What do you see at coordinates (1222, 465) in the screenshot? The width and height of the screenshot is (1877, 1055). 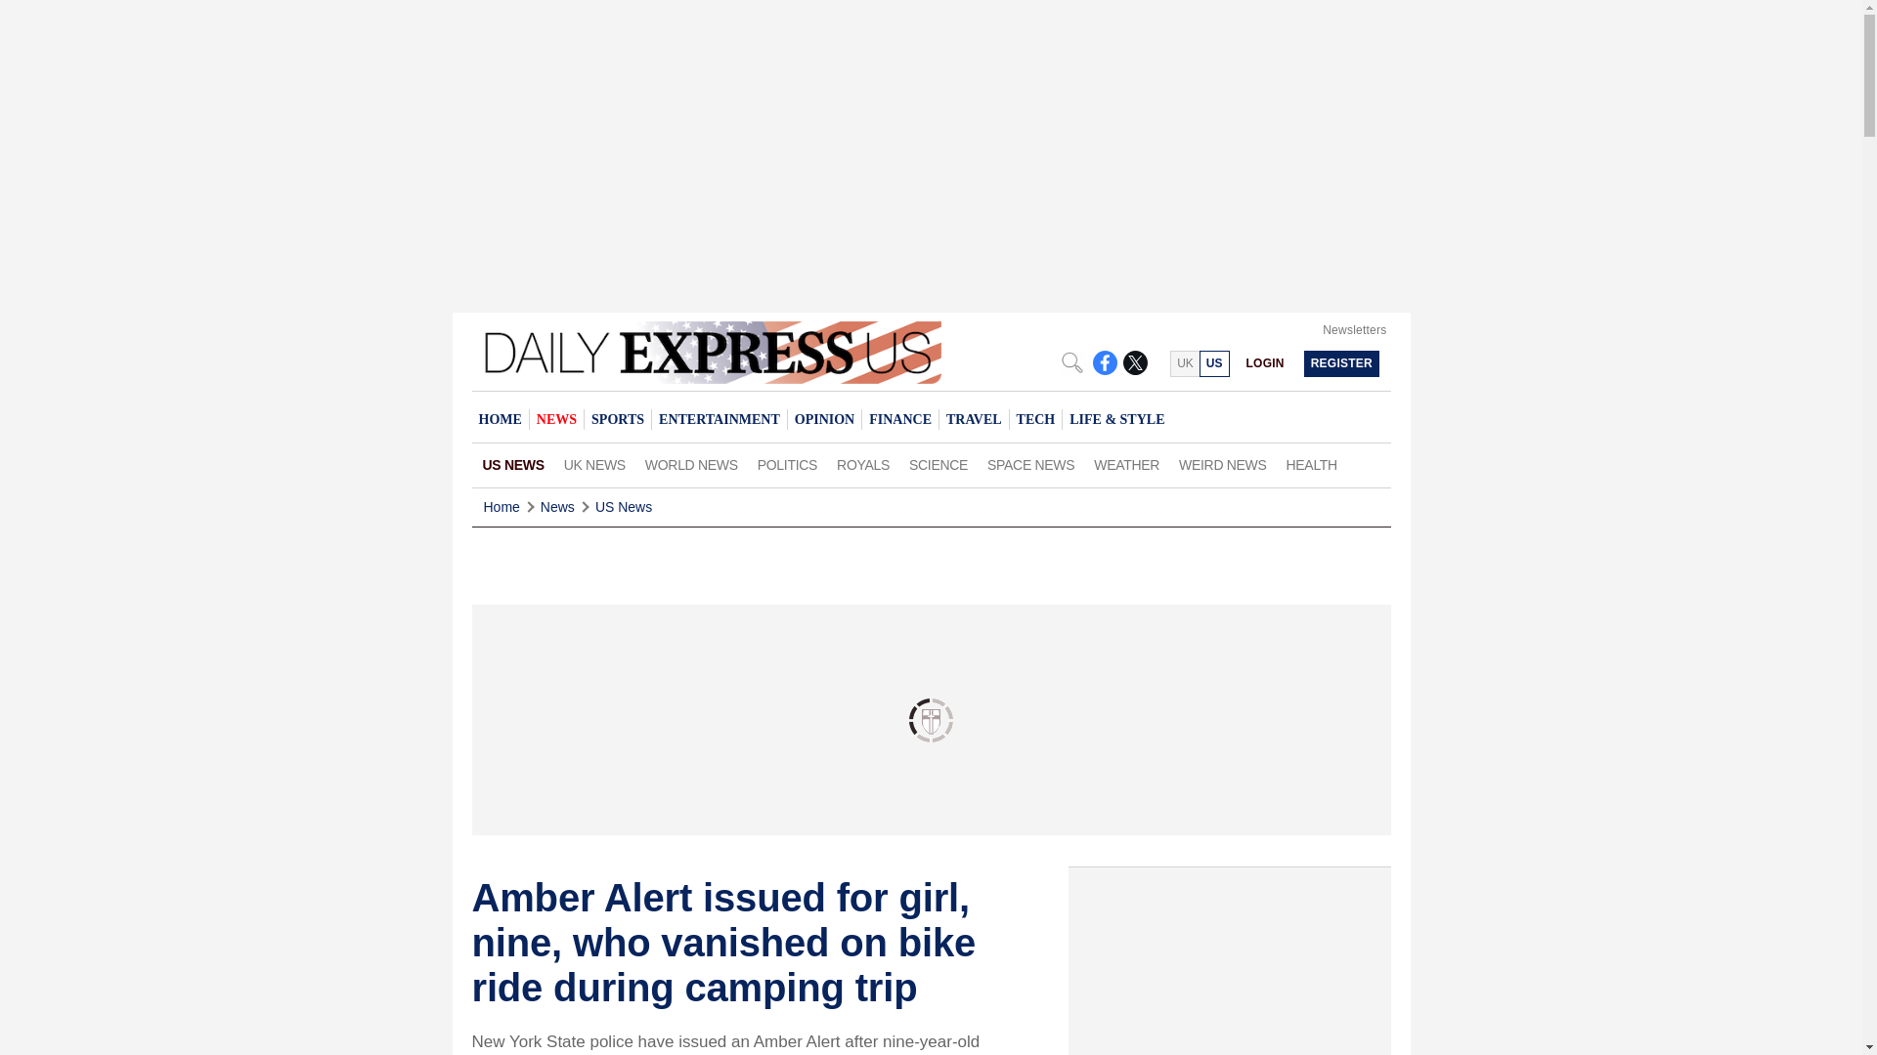 I see `WEIRD NEWS` at bounding box center [1222, 465].